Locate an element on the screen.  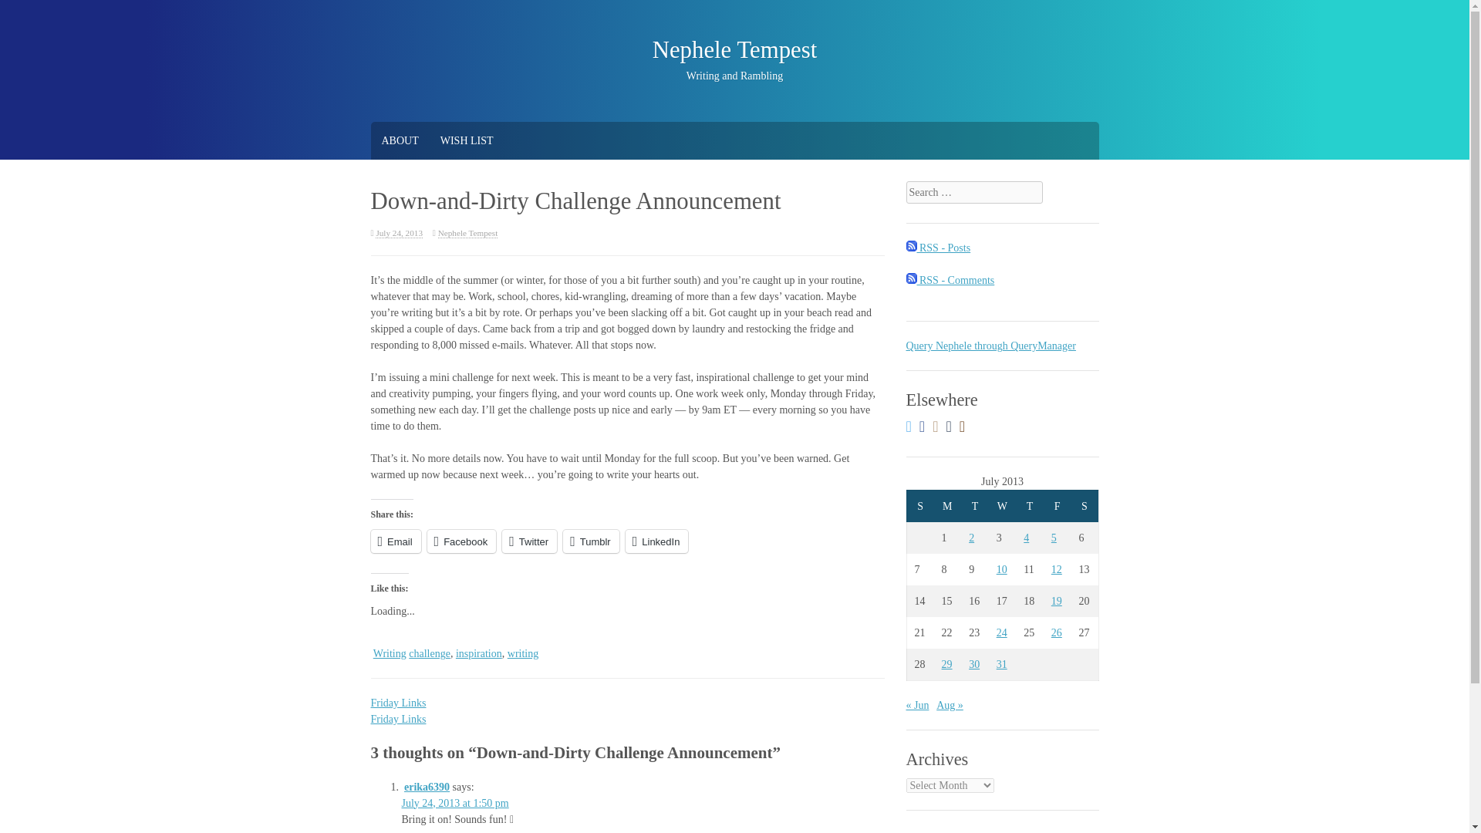
Click to email a link to a friend is located at coordinates (395, 541).